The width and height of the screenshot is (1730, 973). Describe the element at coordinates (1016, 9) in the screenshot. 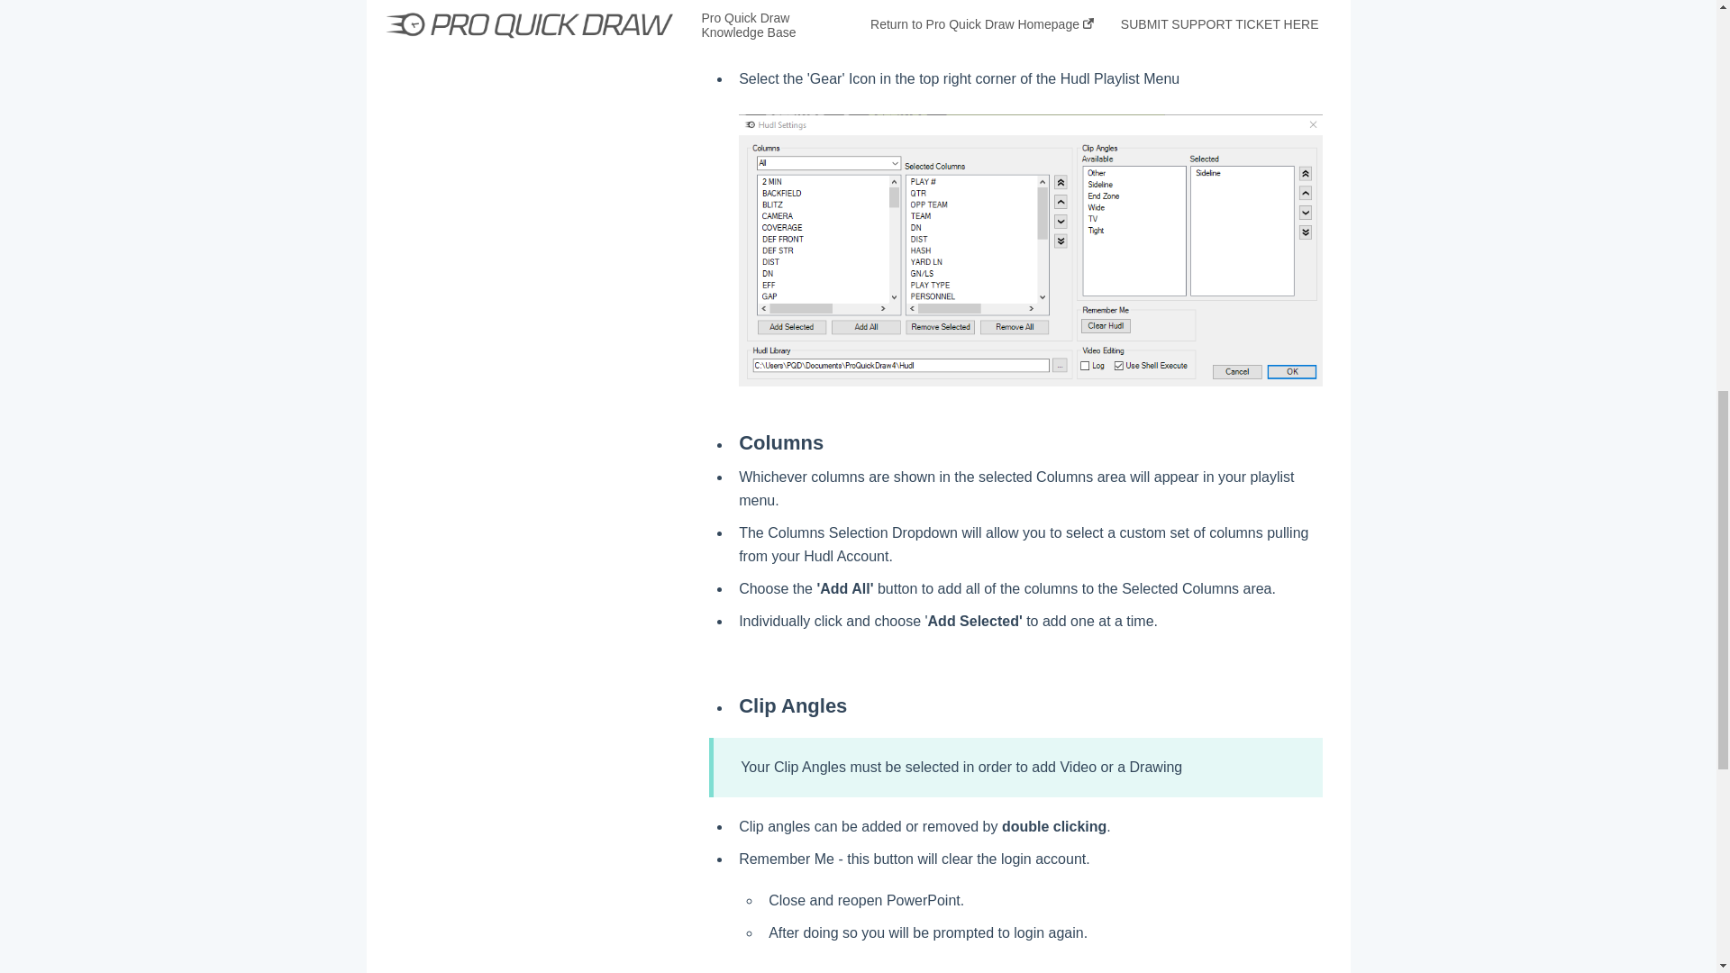

I see `HubSpot Video` at that location.